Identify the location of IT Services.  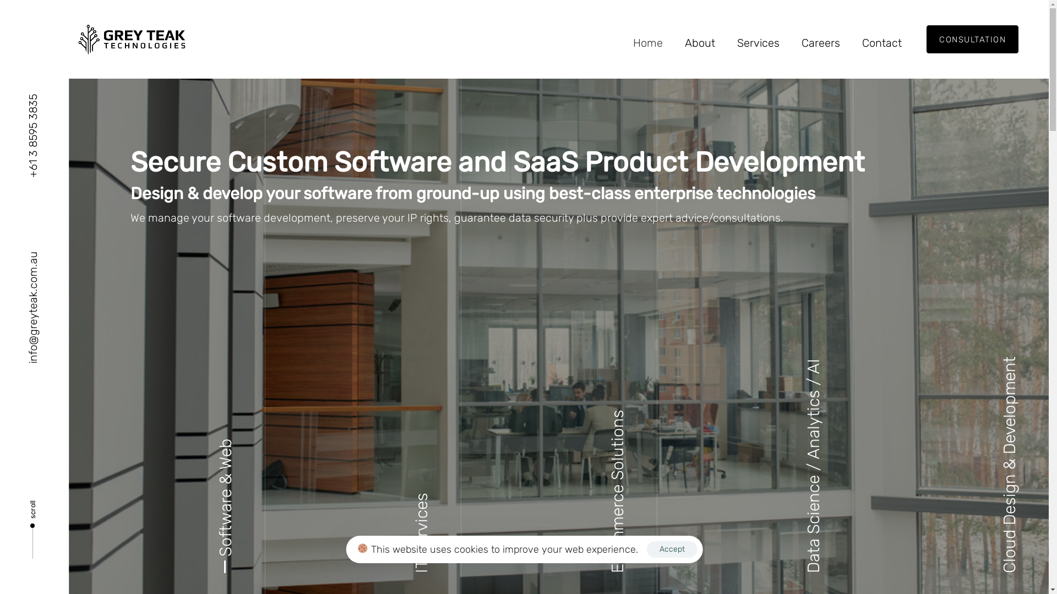
(422, 533).